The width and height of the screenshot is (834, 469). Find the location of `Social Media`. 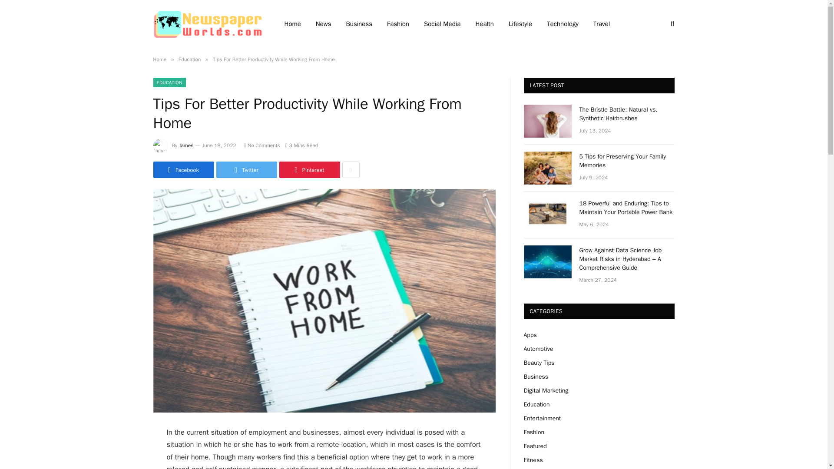

Social Media is located at coordinates (442, 24).